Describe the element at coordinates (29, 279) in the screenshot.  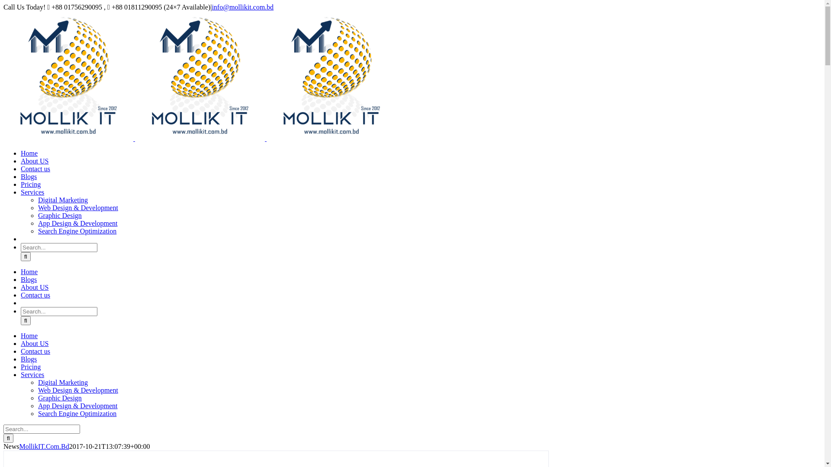
I see `Blogs` at that location.